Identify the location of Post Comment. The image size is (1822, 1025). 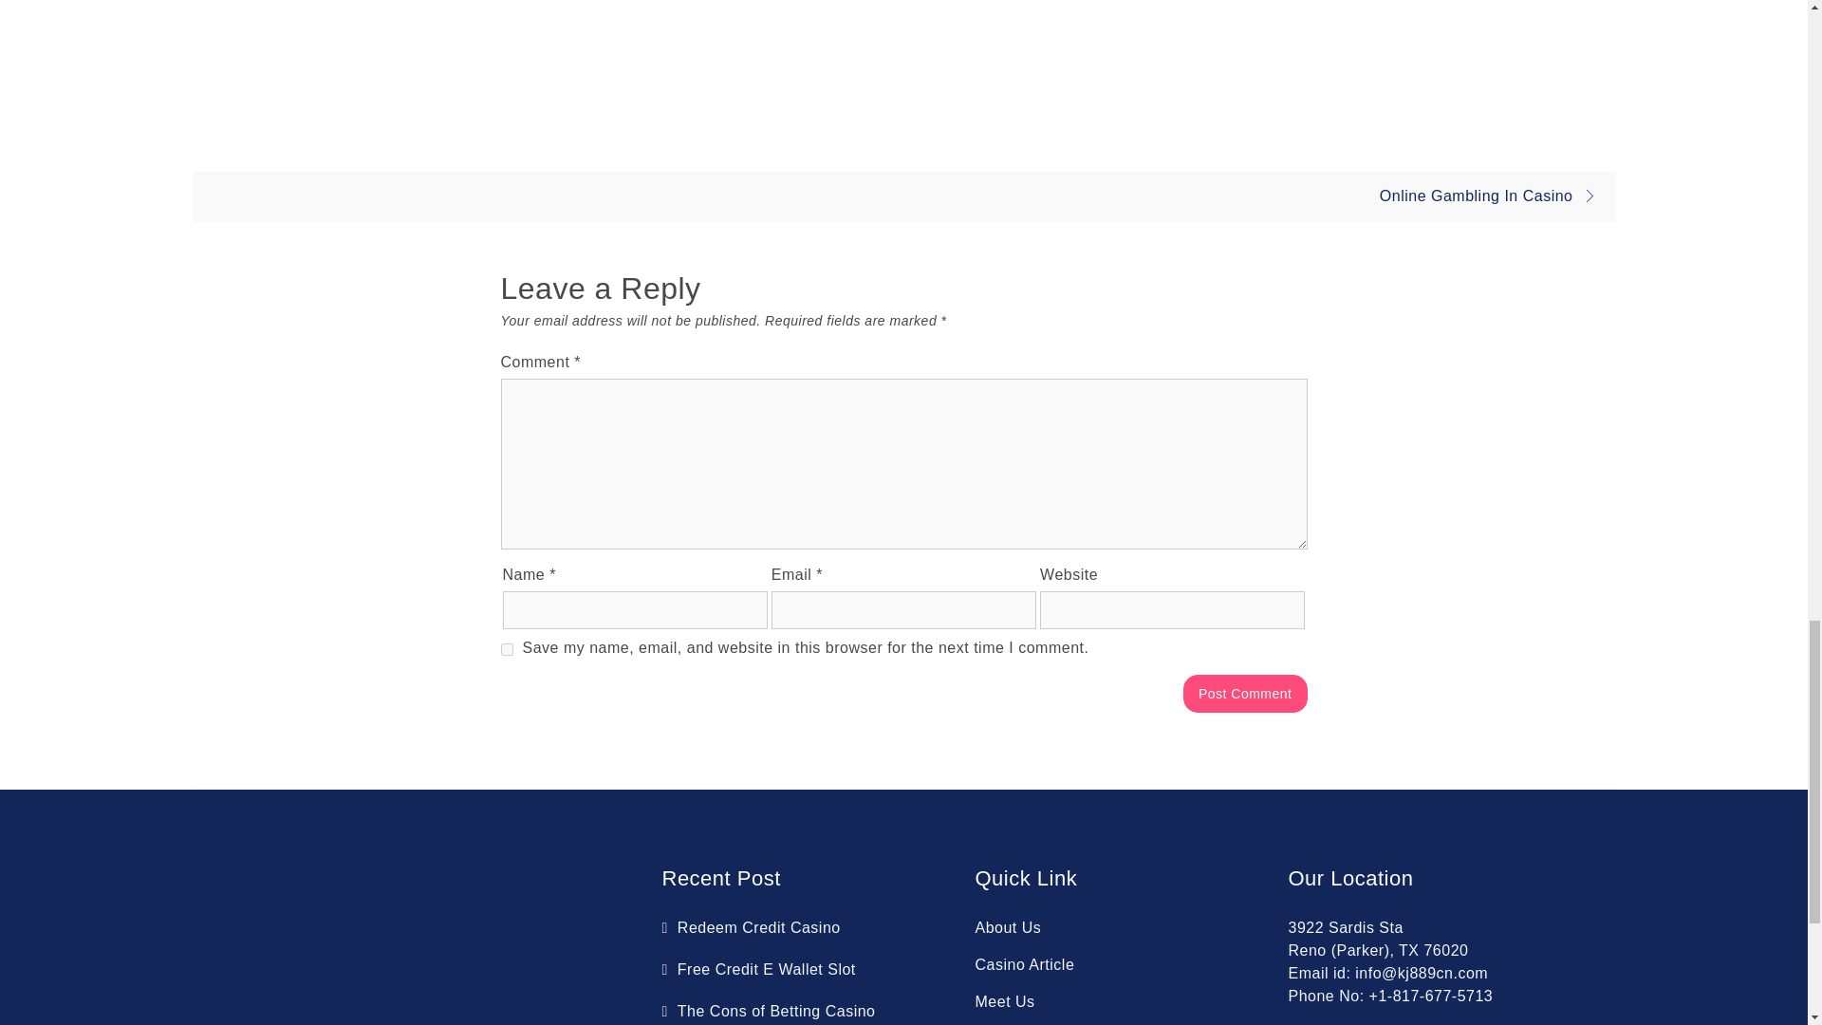
(1245, 693).